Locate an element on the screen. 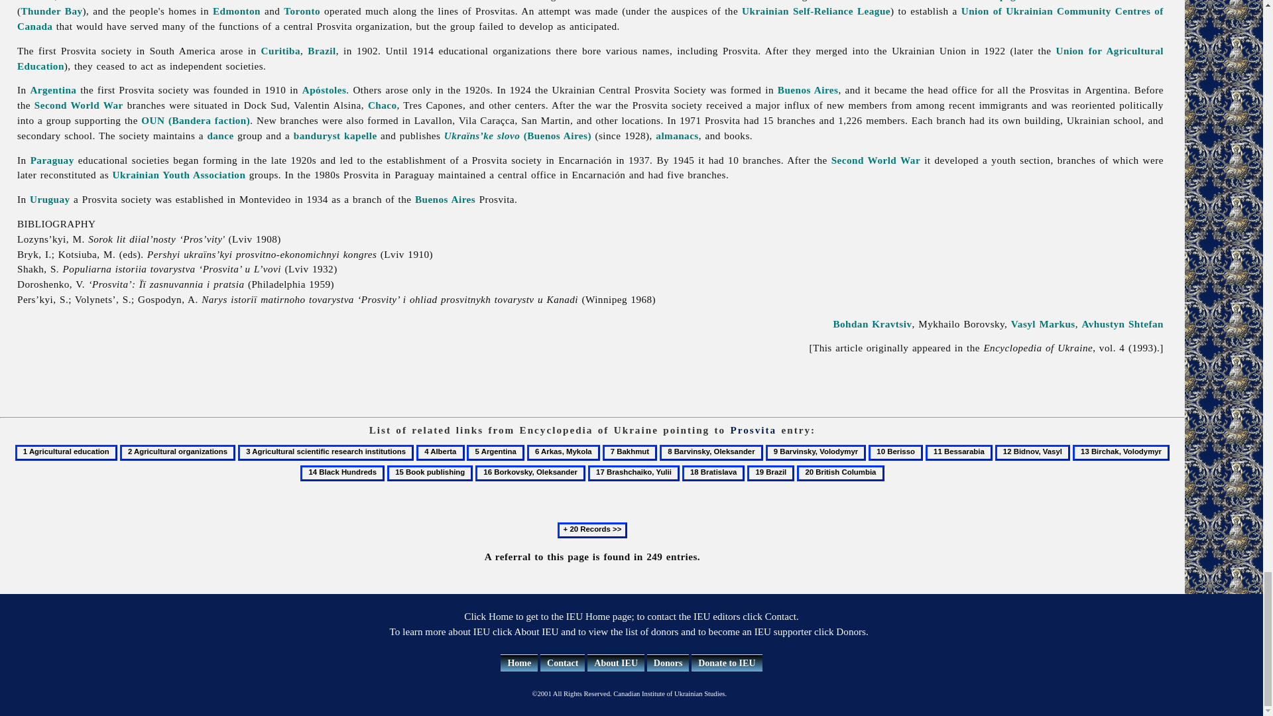 The image size is (1273, 716).  2 Agricultural organizations  is located at coordinates (178, 452).